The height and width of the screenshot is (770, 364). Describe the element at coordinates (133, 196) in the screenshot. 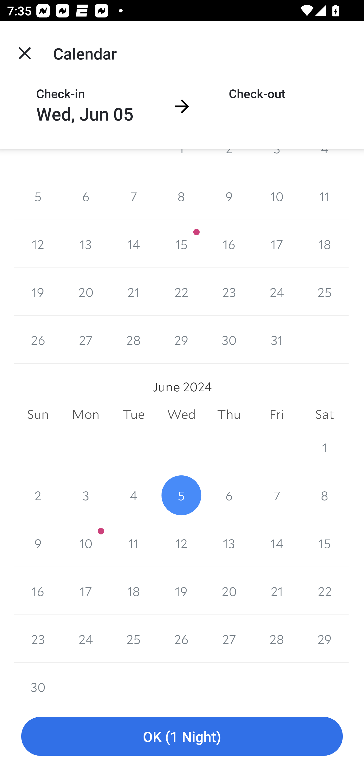

I see `7 7 May 2024` at that location.